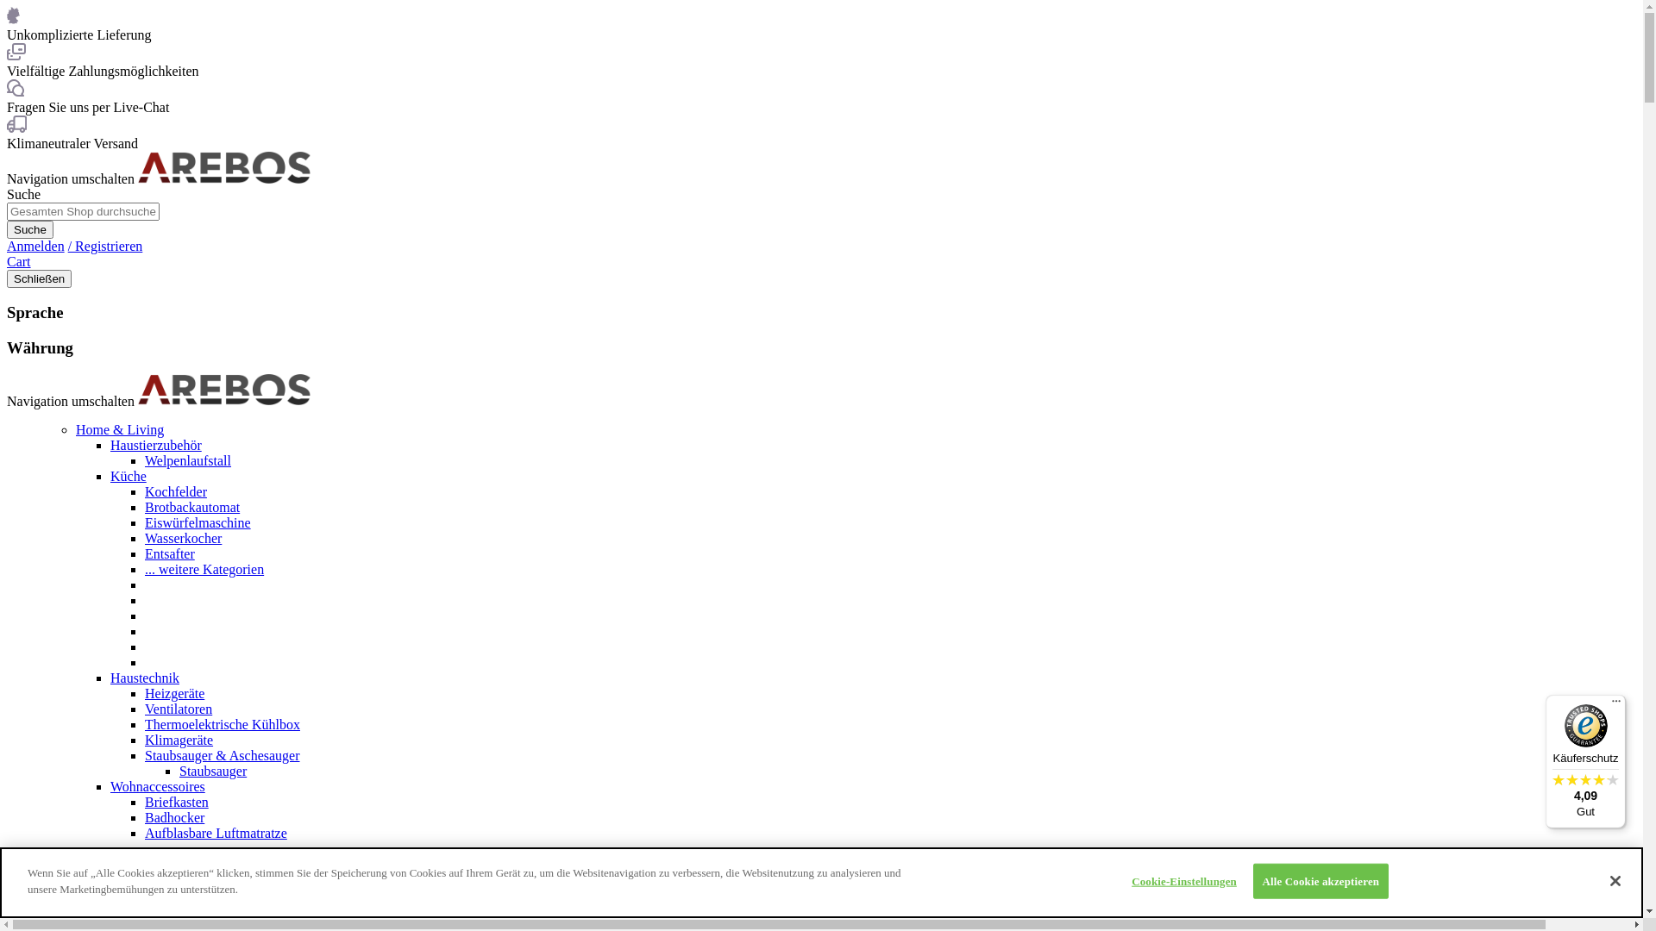  Describe the element at coordinates (224, 390) in the screenshot. I see `Arebos` at that location.